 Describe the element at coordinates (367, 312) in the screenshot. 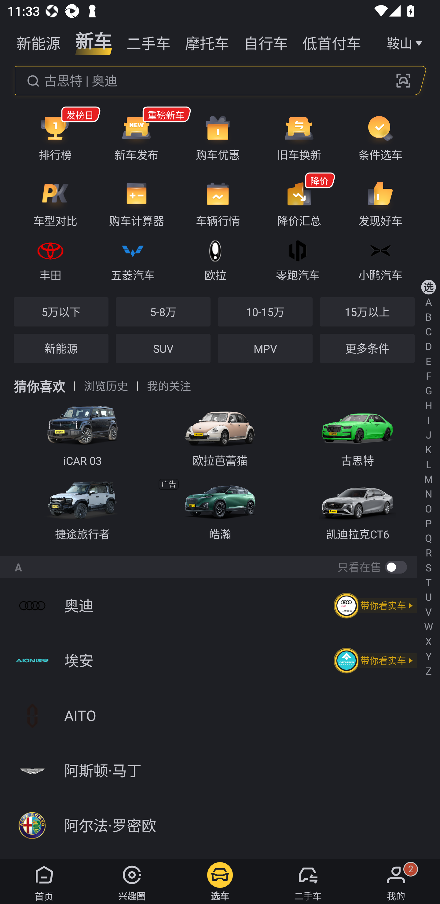

I see `15万以上` at that location.